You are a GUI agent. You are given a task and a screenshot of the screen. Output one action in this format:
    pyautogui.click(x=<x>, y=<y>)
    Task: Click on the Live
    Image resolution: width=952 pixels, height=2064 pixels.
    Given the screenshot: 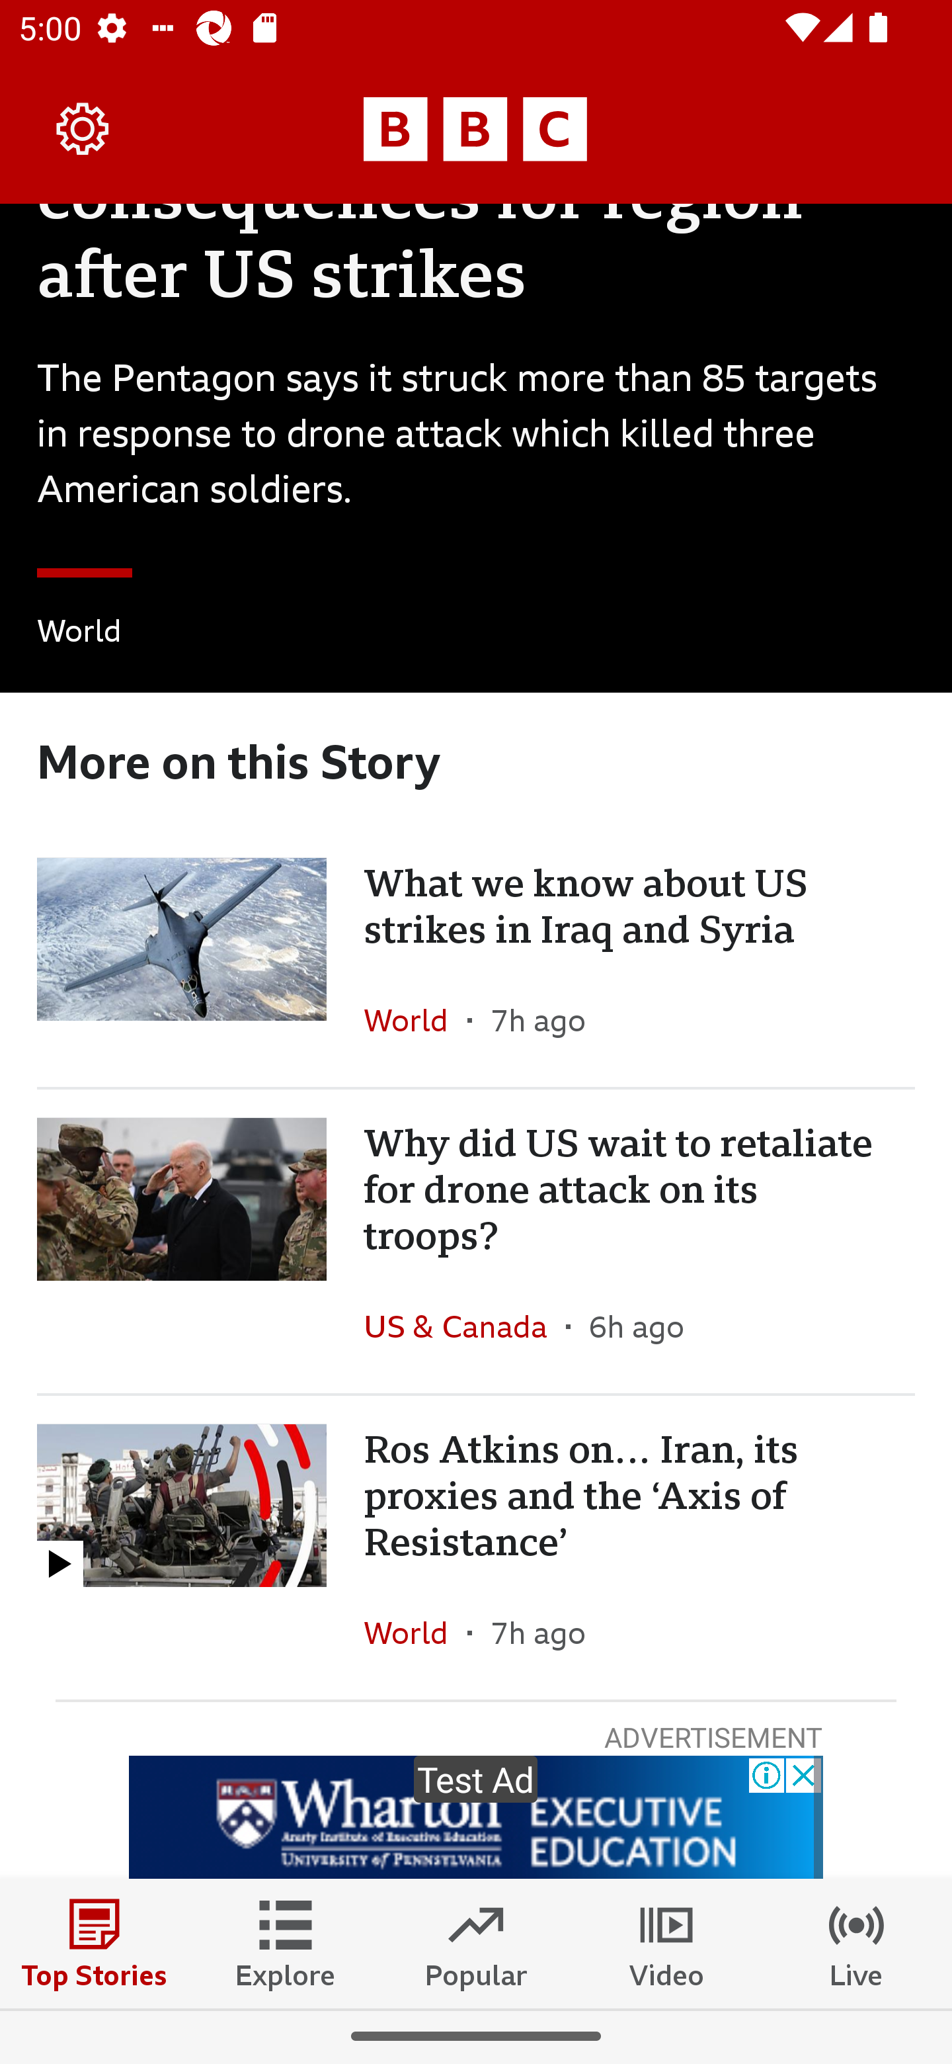 What is the action you would take?
    pyautogui.click(x=857, y=1943)
    